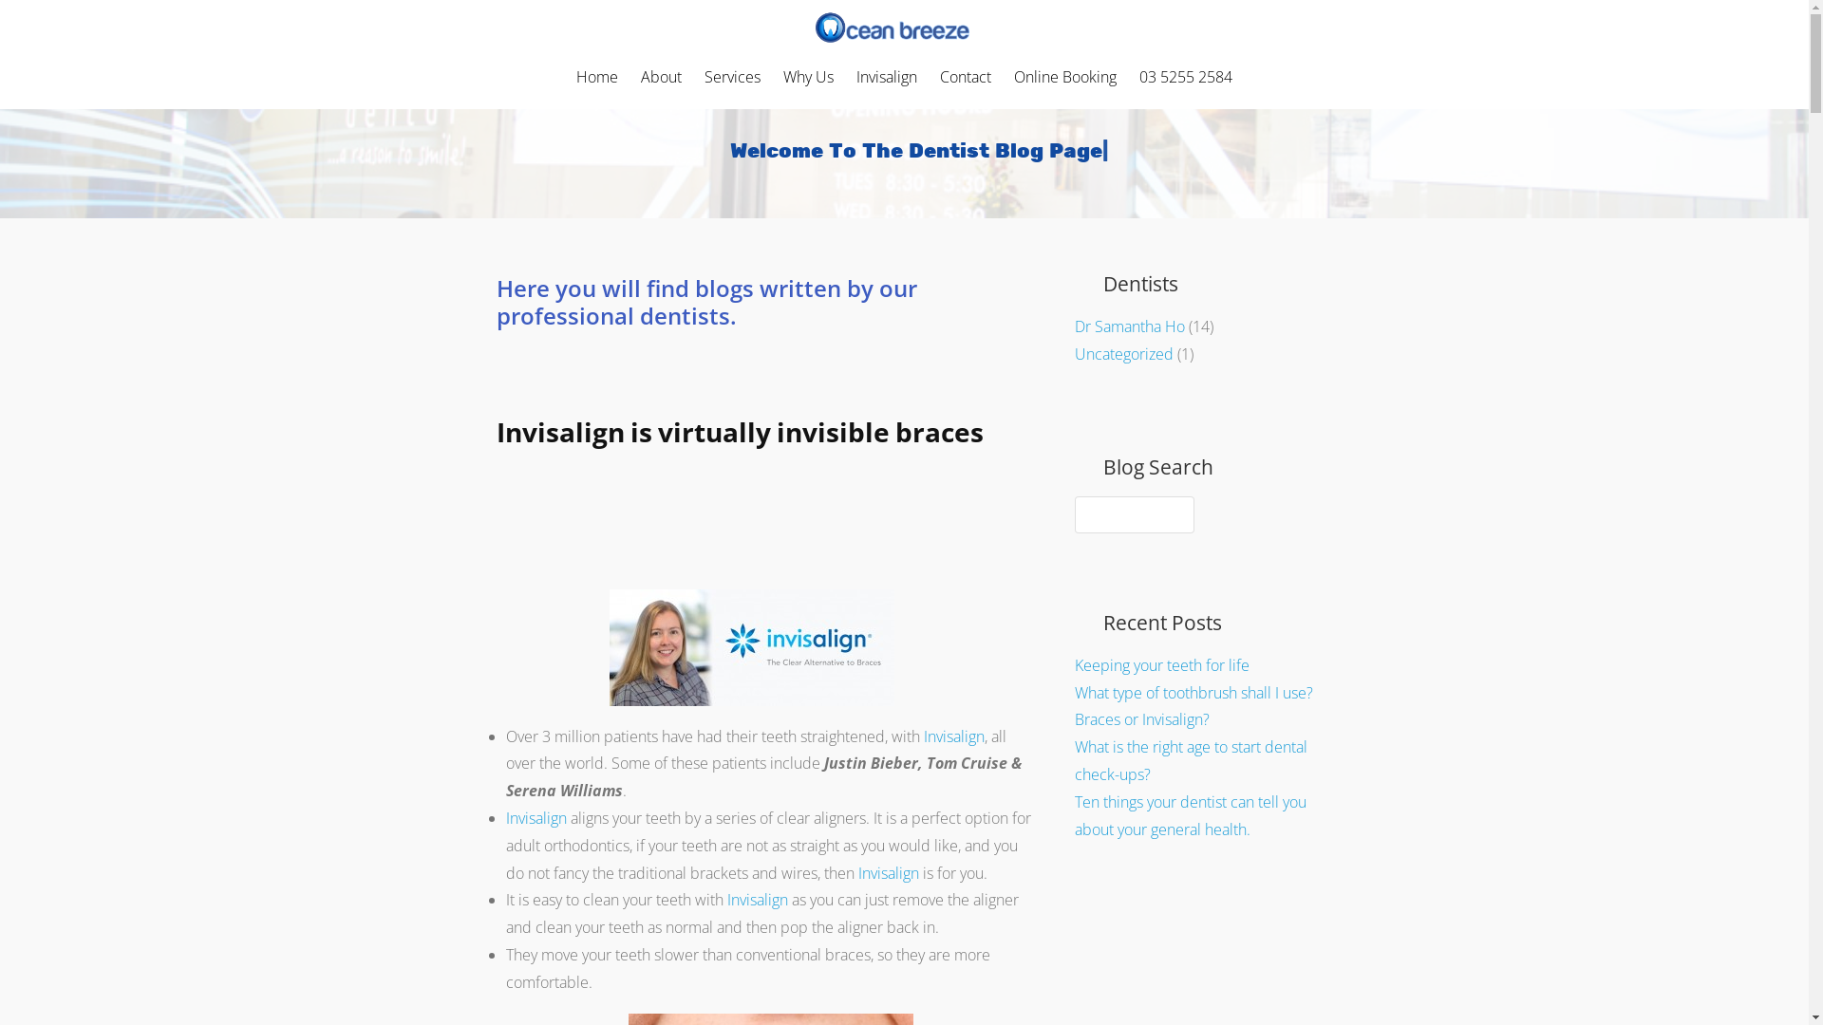  Describe the element at coordinates (953, 736) in the screenshot. I see `Invisalign` at that location.